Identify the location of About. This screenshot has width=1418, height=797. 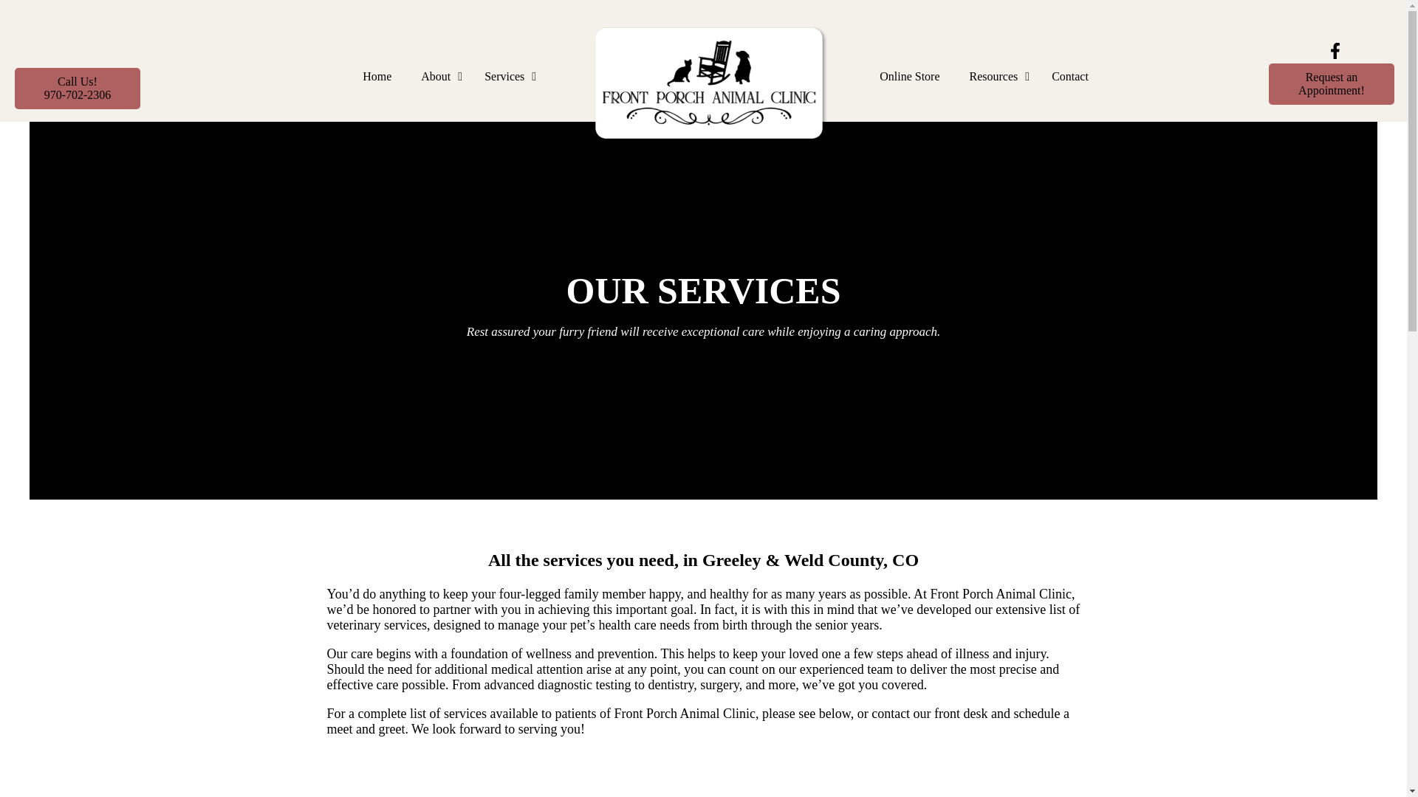
(438, 77).